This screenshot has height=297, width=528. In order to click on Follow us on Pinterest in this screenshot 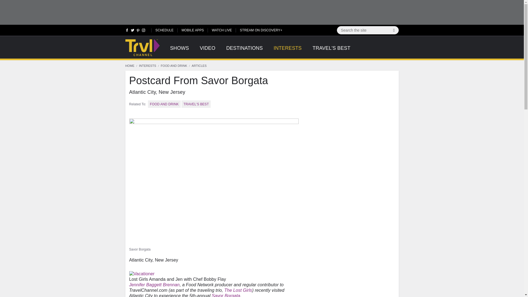, I will do `click(138, 31)`.